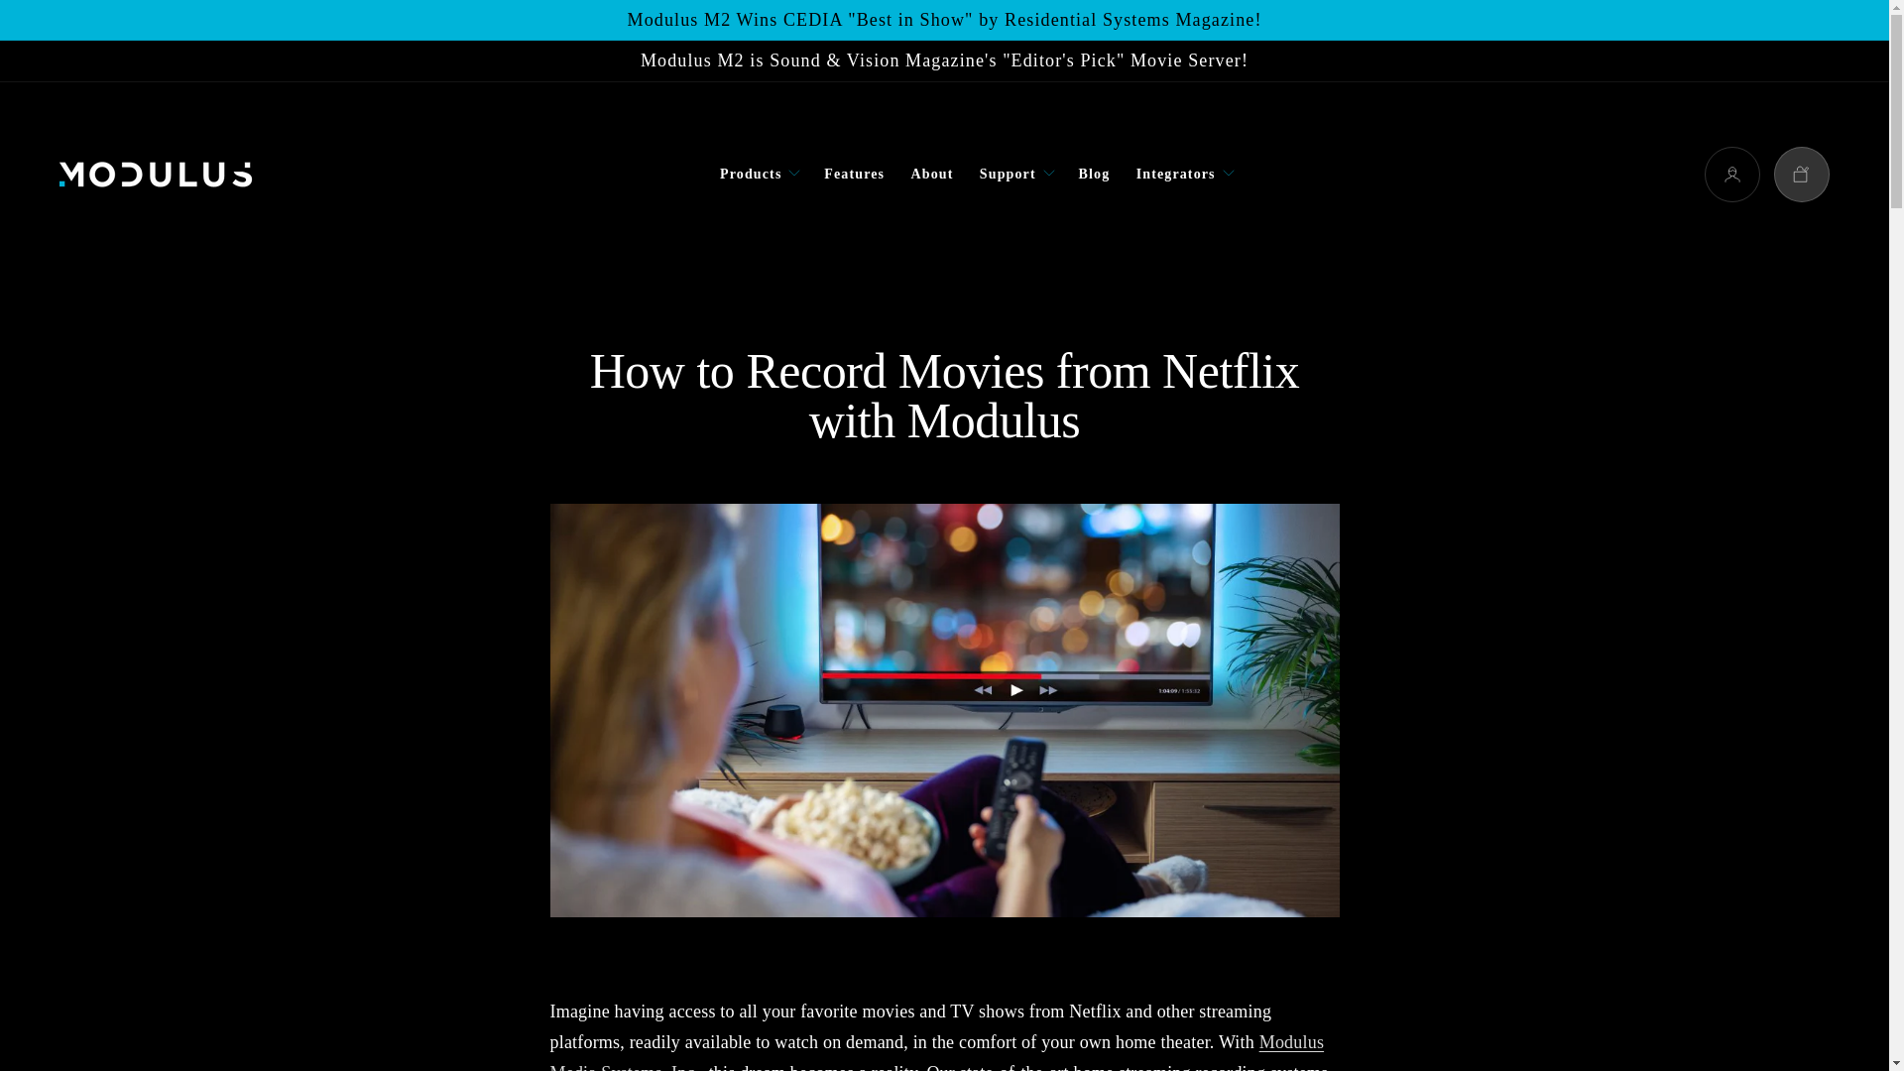  I want to click on Blog, so click(1093, 175).